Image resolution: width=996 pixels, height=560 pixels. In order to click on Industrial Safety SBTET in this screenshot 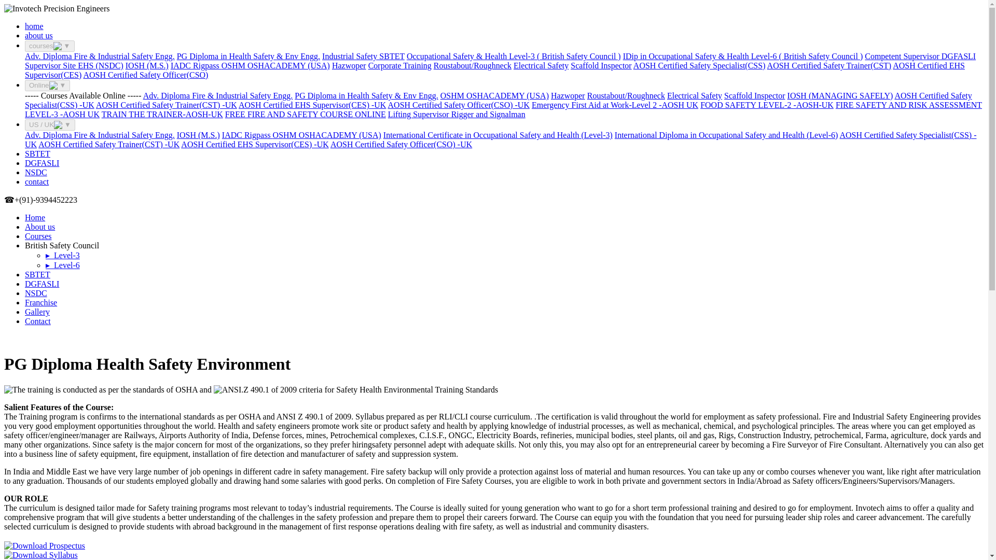, I will do `click(363, 56)`.